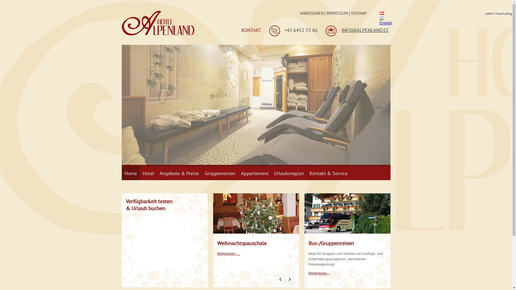 This screenshot has width=516, height=290. I want to click on Appartement, so click(255, 173).